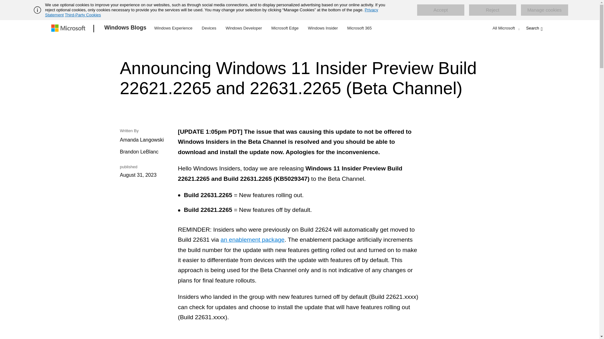 The height and width of the screenshot is (339, 604). What do you see at coordinates (209, 28) in the screenshot?
I see `Devices` at bounding box center [209, 28].